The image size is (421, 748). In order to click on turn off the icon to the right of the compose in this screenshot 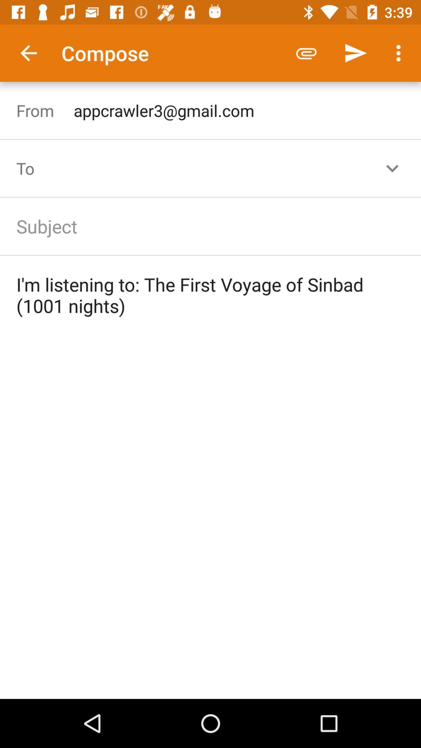, I will do `click(306, 53)`.